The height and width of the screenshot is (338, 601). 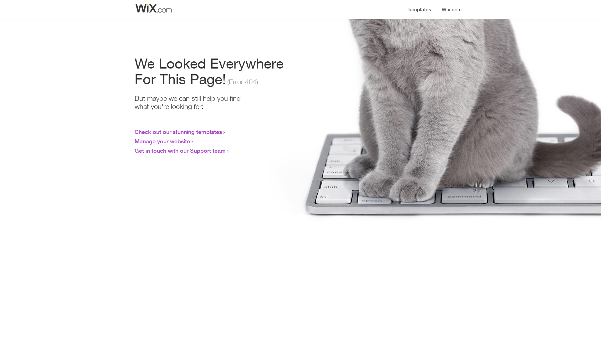 What do you see at coordinates (178, 132) in the screenshot?
I see `Check out our stunning templates` at bounding box center [178, 132].